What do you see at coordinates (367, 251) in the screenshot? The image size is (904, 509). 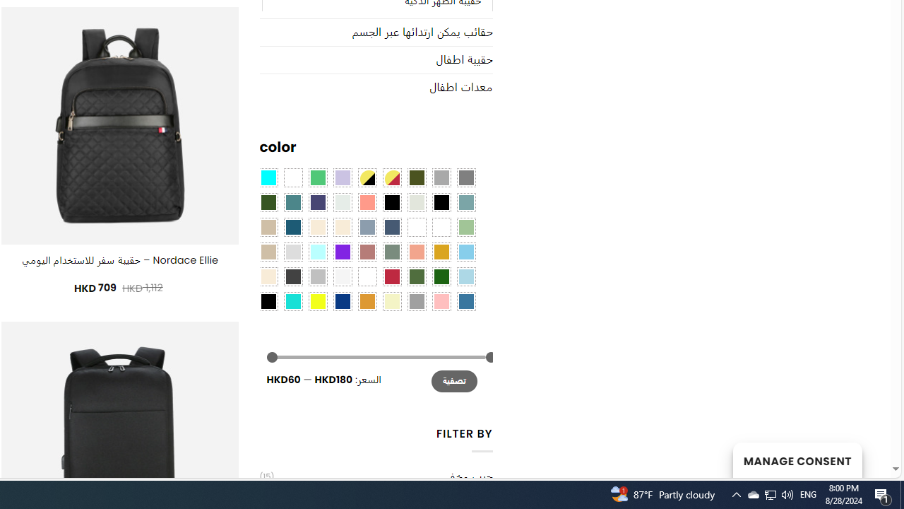 I see `Rose` at bounding box center [367, 251].